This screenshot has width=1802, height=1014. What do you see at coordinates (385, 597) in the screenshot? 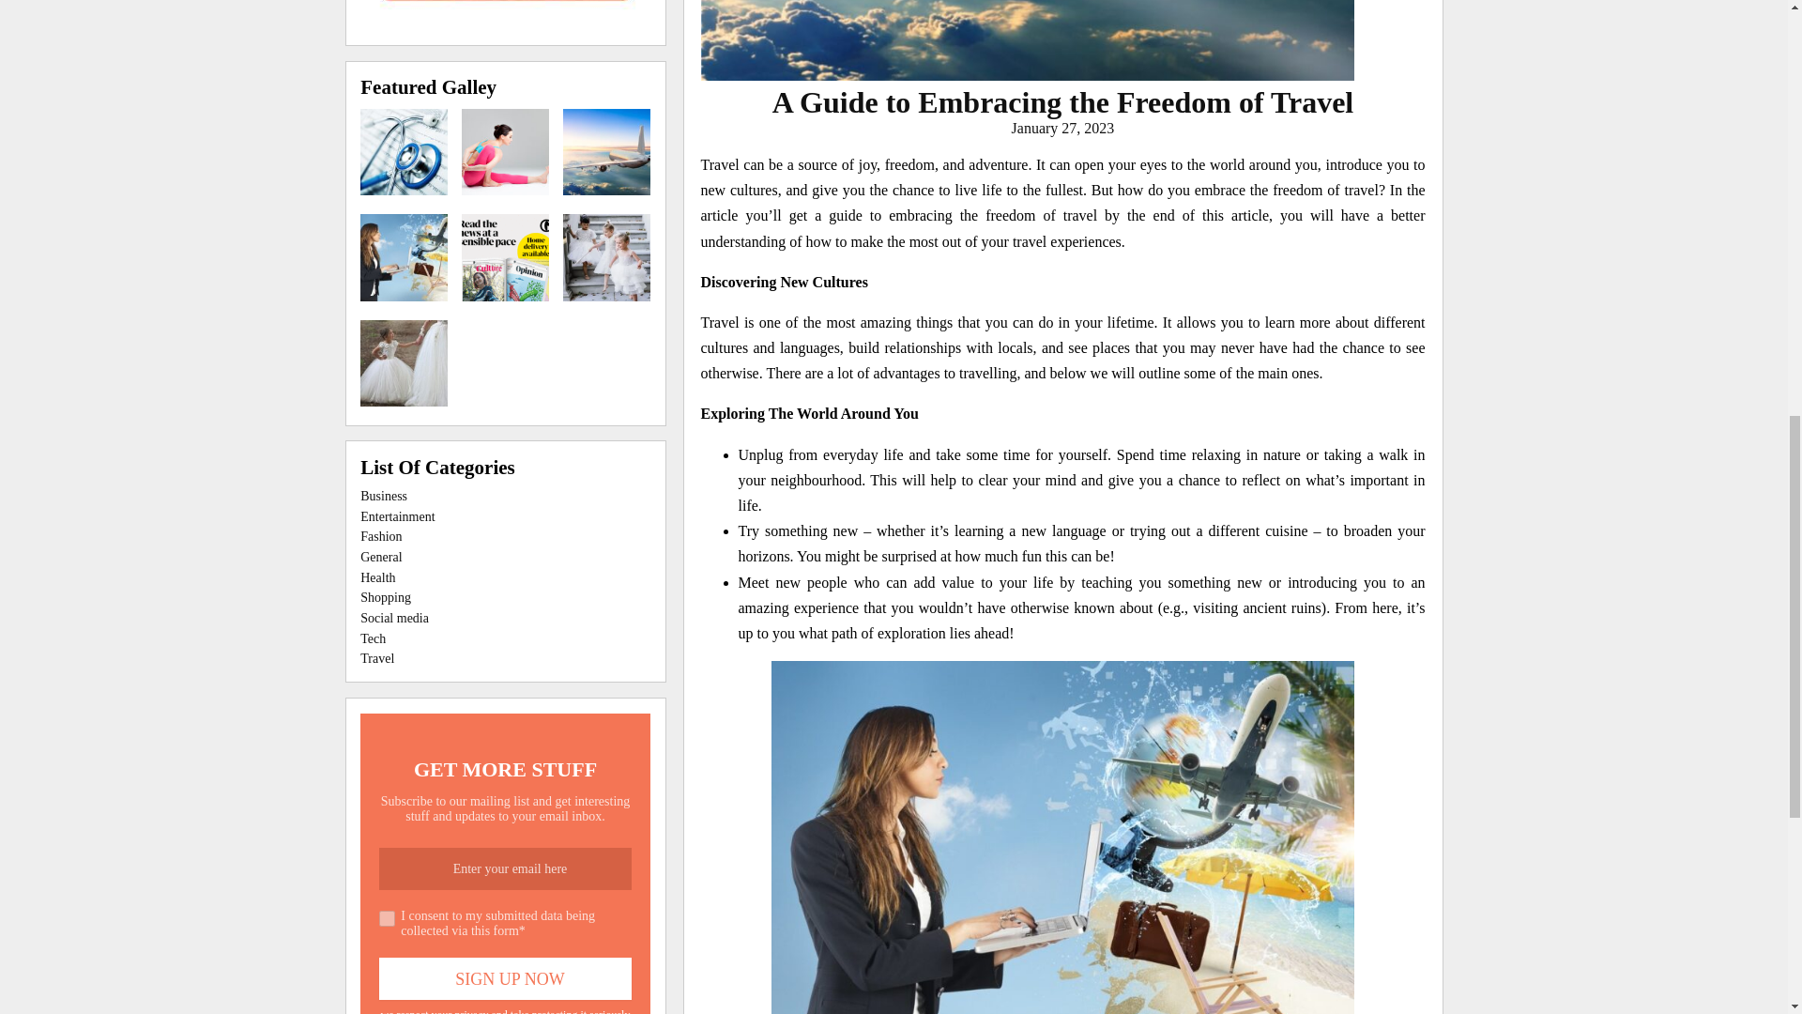
I see `Shopping` at bounding box center [385, 597].